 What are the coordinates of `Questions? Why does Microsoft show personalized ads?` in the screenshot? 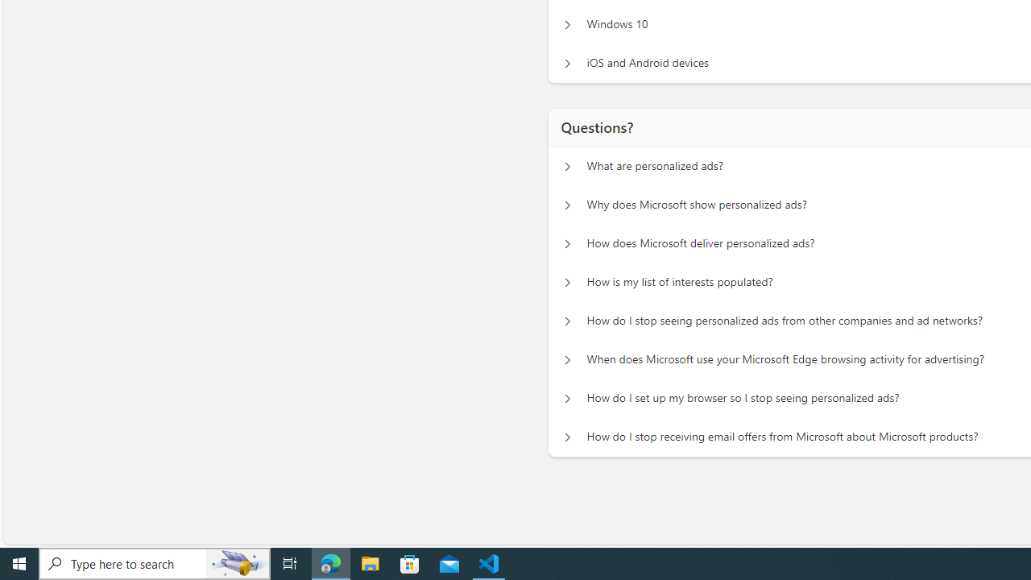 It's located at (567, 205).